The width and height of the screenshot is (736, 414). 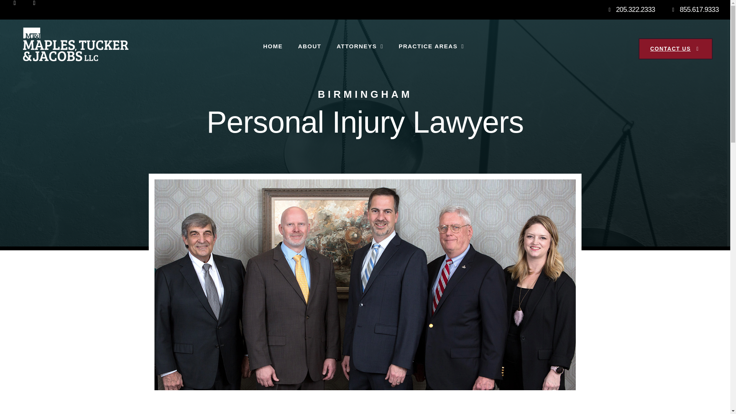 What do you see at coordinates (431, 46) in the screenshot?
I see `PRACTICE AREAS` at bounding box center [431, 46].